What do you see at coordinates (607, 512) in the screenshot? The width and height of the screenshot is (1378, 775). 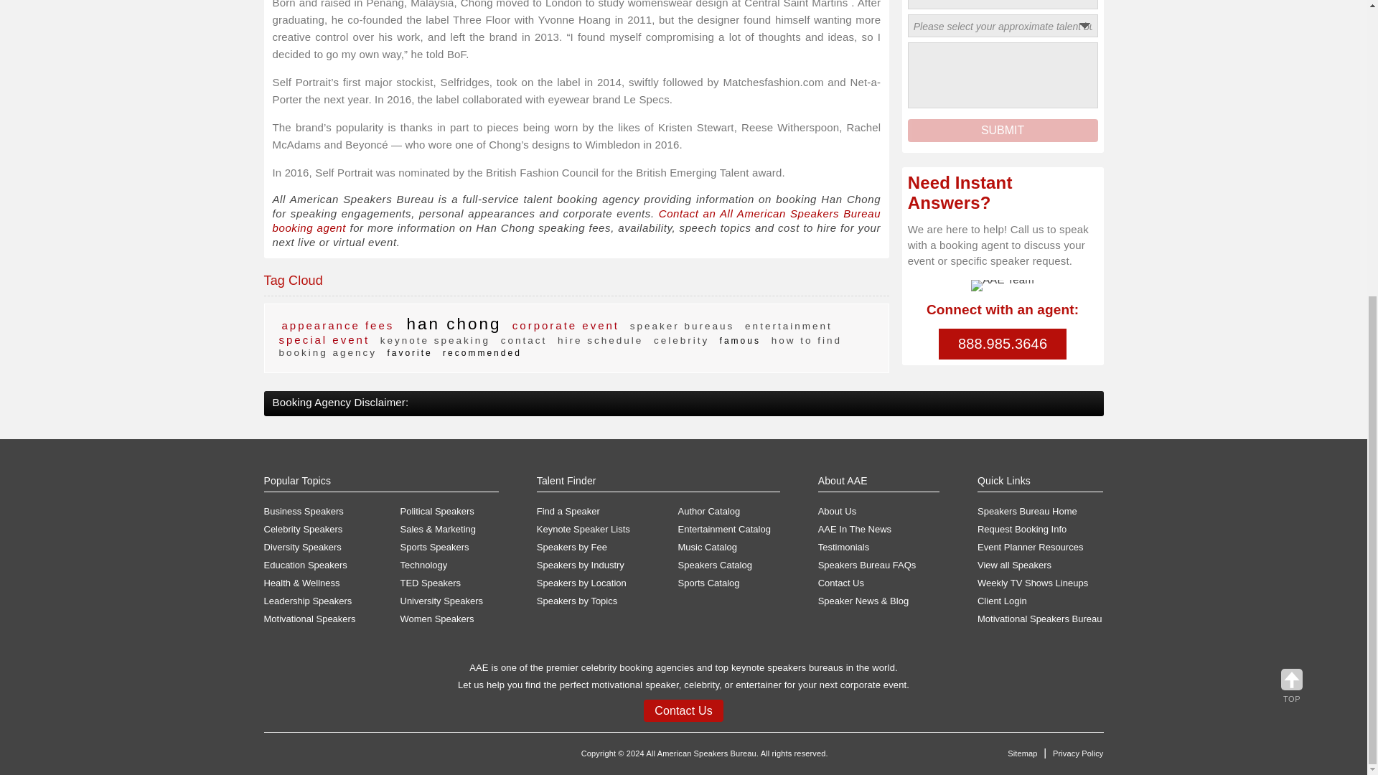 I see `Find a Speaker` at bounding box center [607, 512].